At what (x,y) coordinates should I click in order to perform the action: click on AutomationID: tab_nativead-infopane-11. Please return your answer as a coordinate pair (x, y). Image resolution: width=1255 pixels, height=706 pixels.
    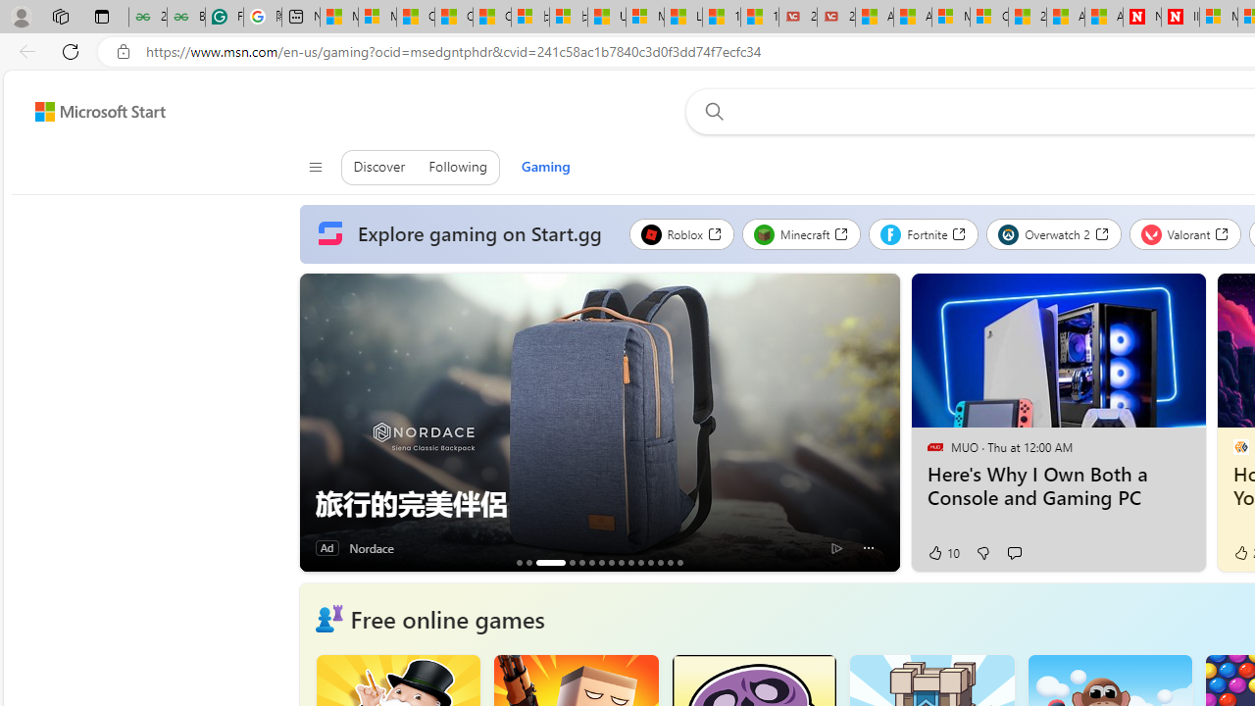
    Looking at the image, I should click on (640, 562).